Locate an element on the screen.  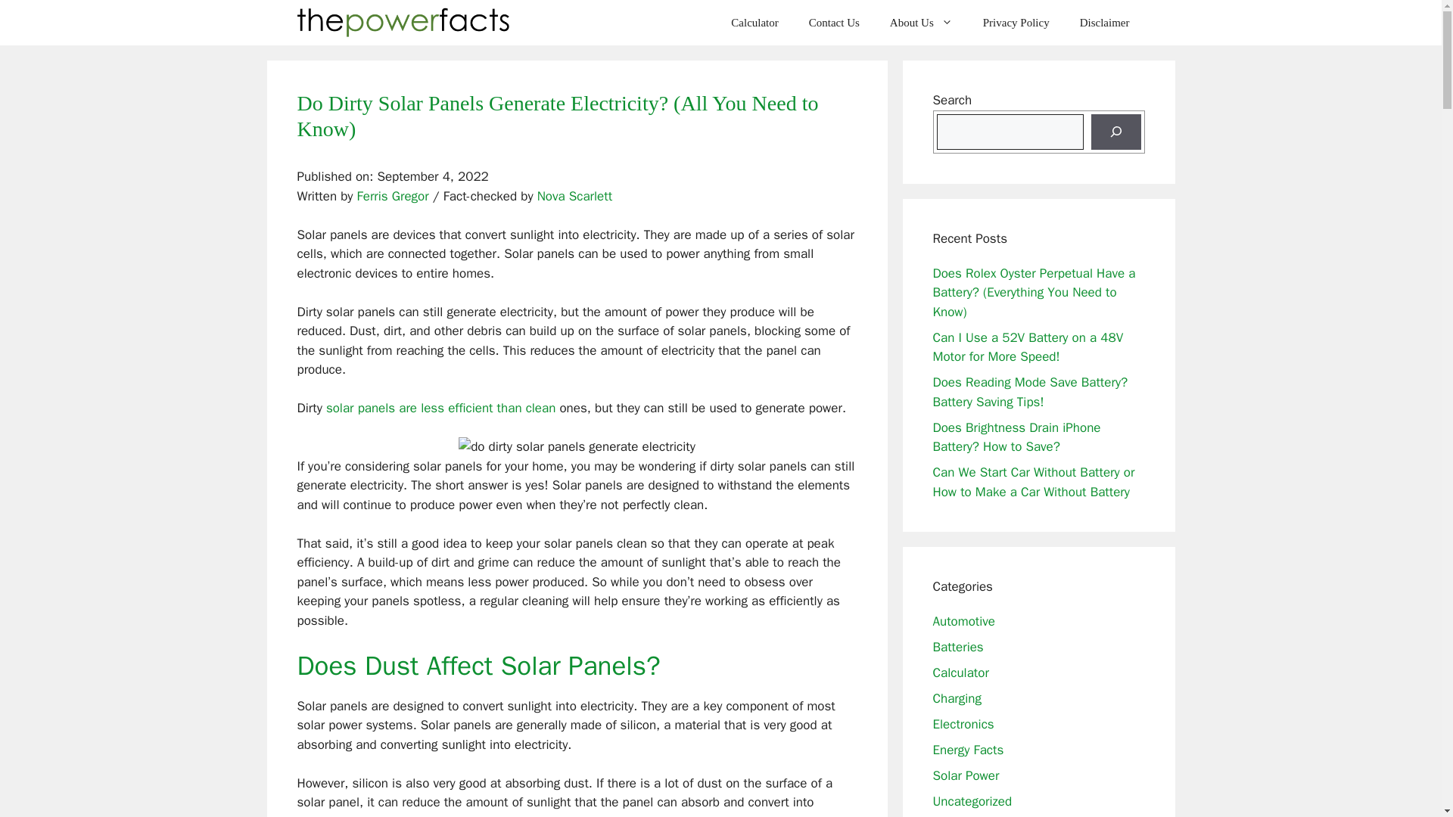
Ferris Gregor is located at coordinates (393, 197).